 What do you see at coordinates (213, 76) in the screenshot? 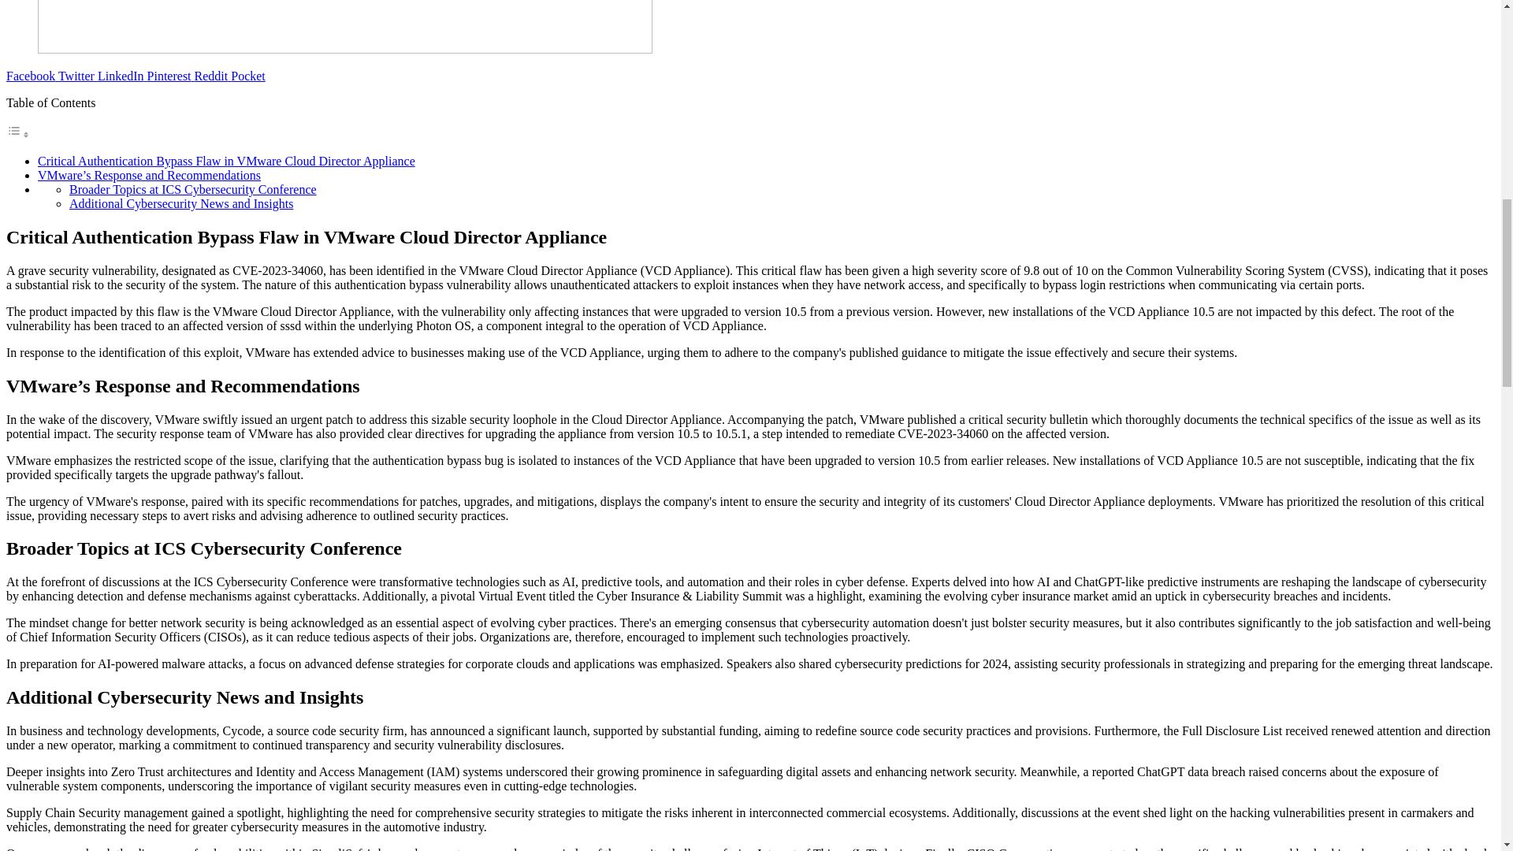
I see `Reddit` at bounding box center [213, 76].